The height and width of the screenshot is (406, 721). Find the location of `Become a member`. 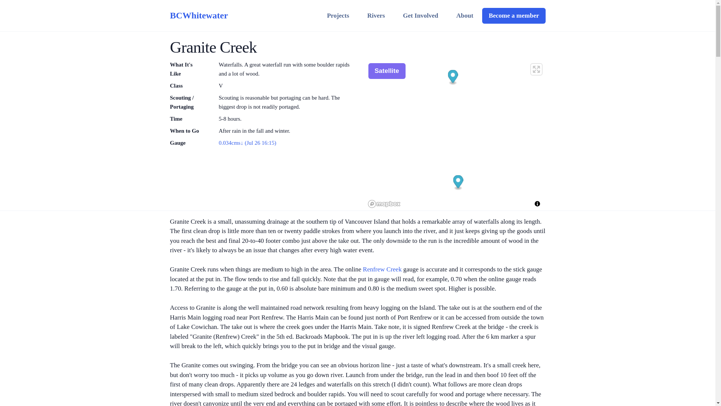

Become a member is located at coordinates (514, 15).